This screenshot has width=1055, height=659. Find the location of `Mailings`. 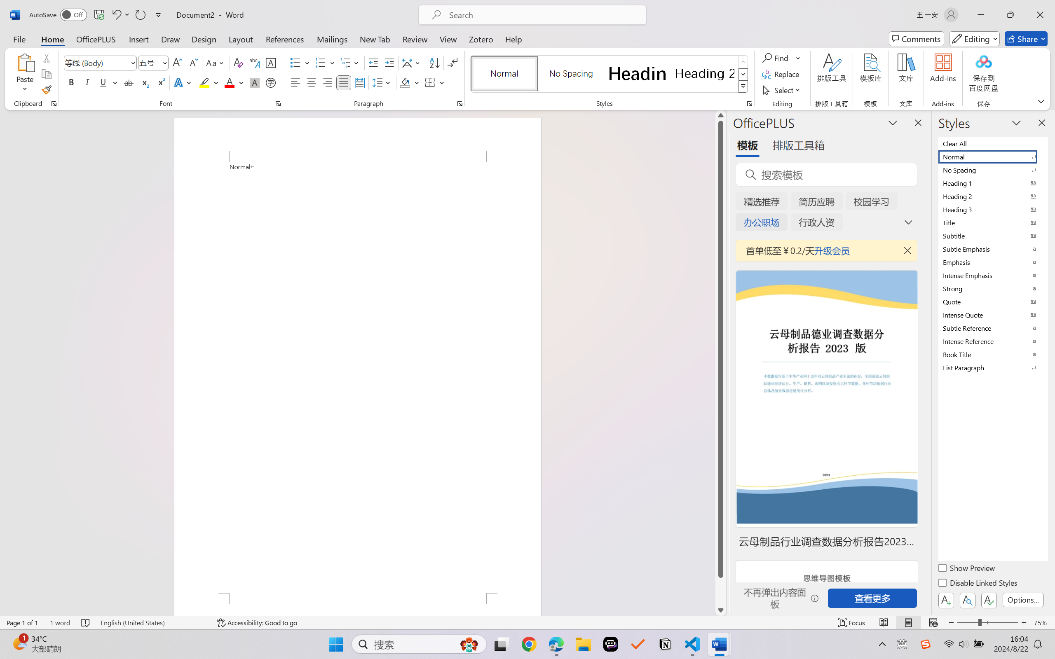

Mailings is located at coordinates (332, 39).